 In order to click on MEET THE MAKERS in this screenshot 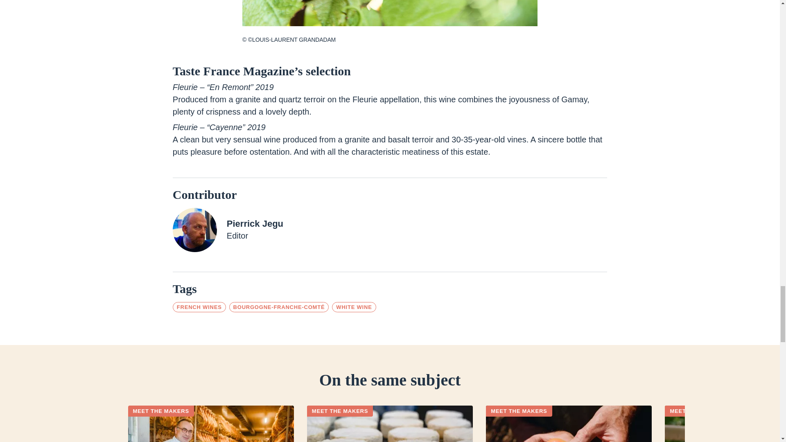, I will do `click(698, 411)`.